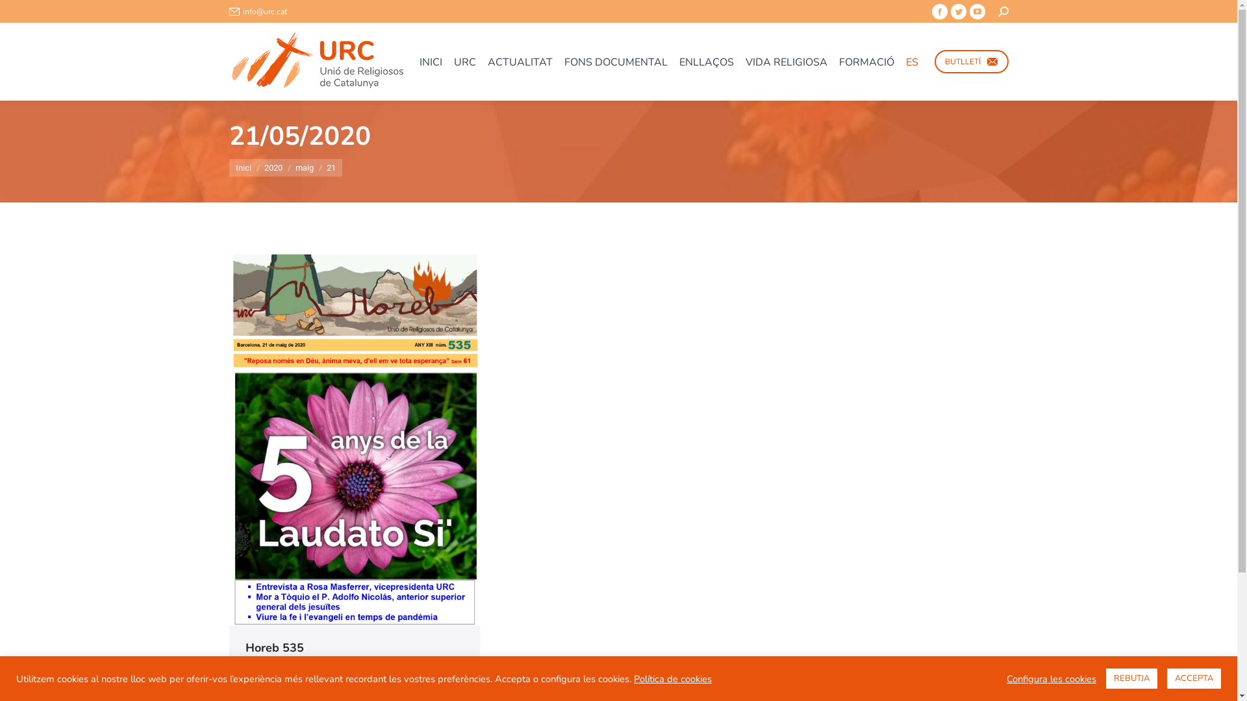  Describe the element at coordinates (243, 167) in the screenshot. I see `Inici` at that location.